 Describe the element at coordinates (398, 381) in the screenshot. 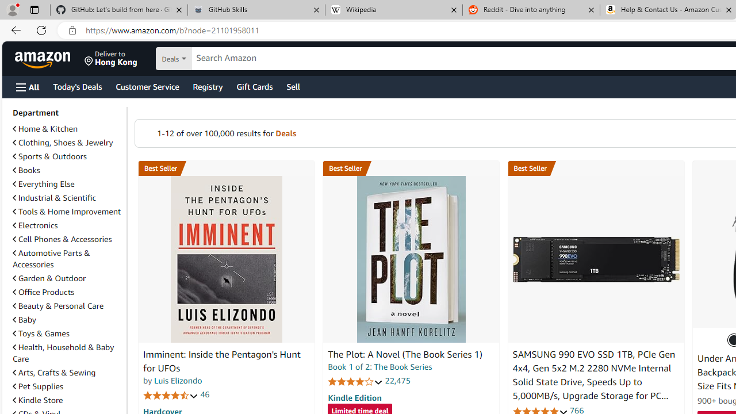

I see `22,475` at that location.